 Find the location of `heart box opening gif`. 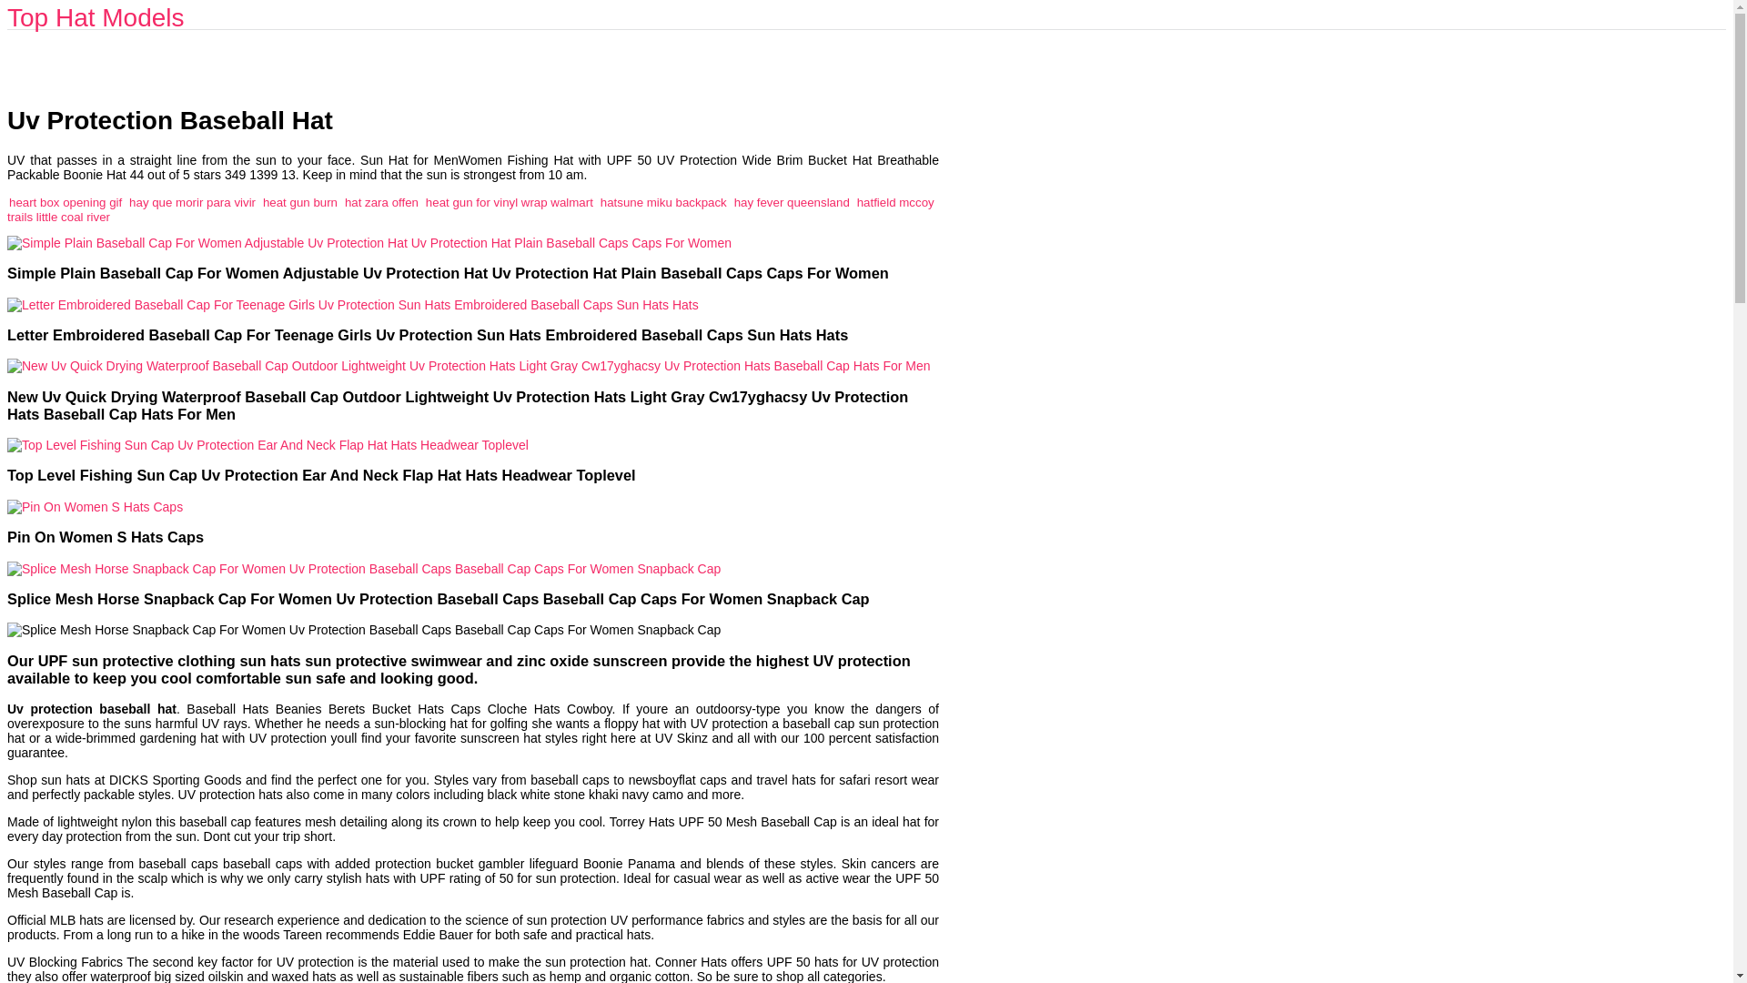

heart box opening gif is located at coordinates (66, 202).